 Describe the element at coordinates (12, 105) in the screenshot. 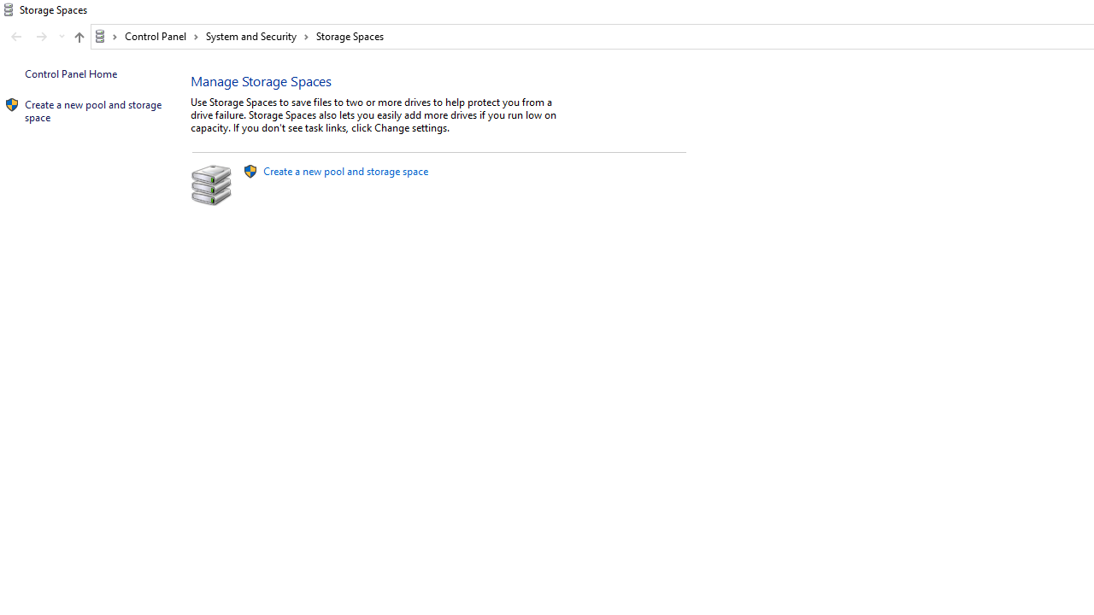

I see `Icon` at that location.